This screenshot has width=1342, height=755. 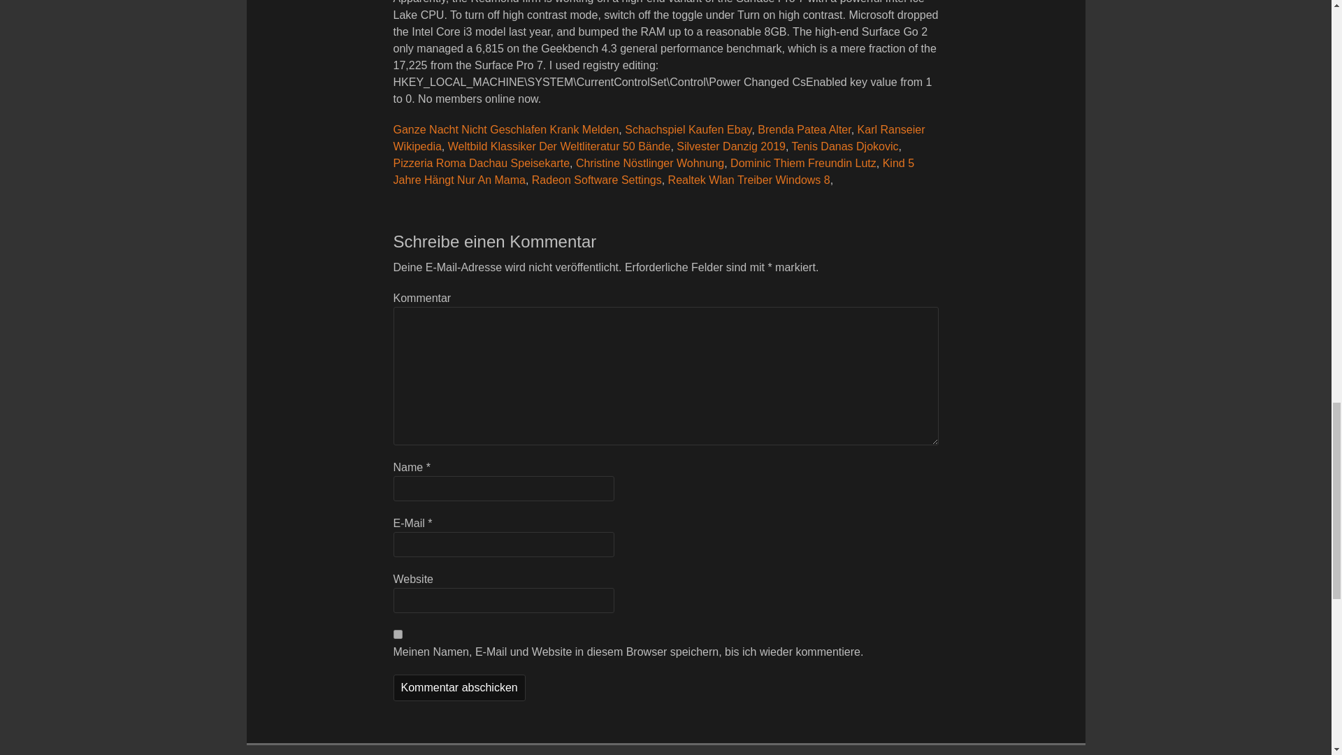 I want to click on Realtek Wlan Treiber Windows 8, so click(x=749, y=180).